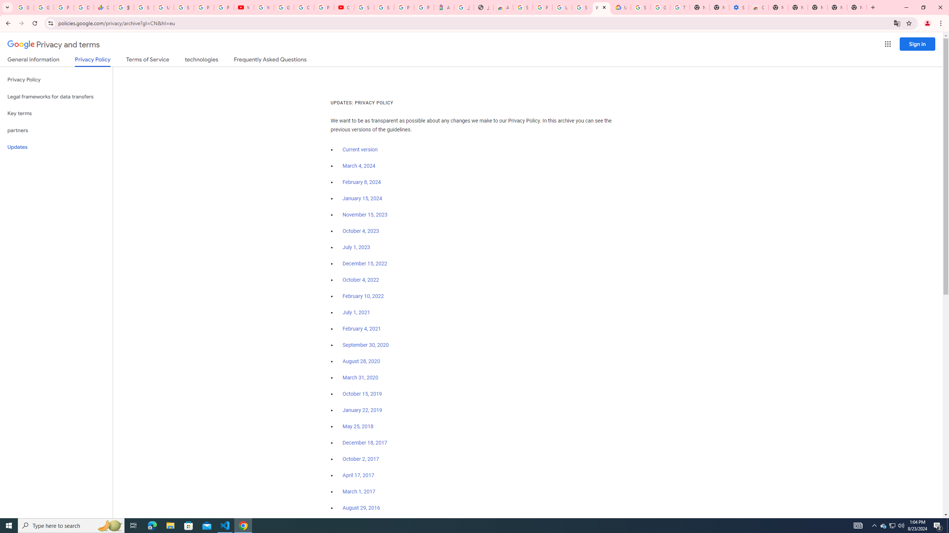 The height and width of the screenshot is (533, 949). What do you see at coordinates (358, 426) in the screenshot?
I see `May 25, 2018` at bounding box center [358, 426].